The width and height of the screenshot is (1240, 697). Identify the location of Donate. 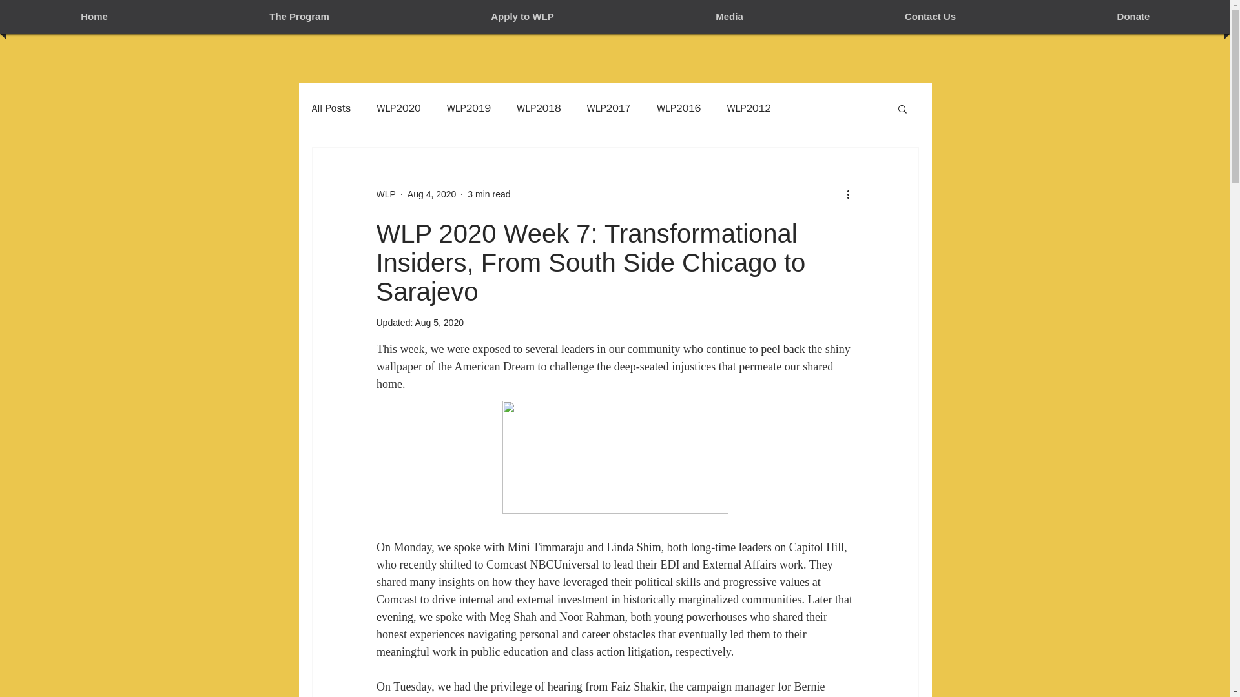
(1133, 17).